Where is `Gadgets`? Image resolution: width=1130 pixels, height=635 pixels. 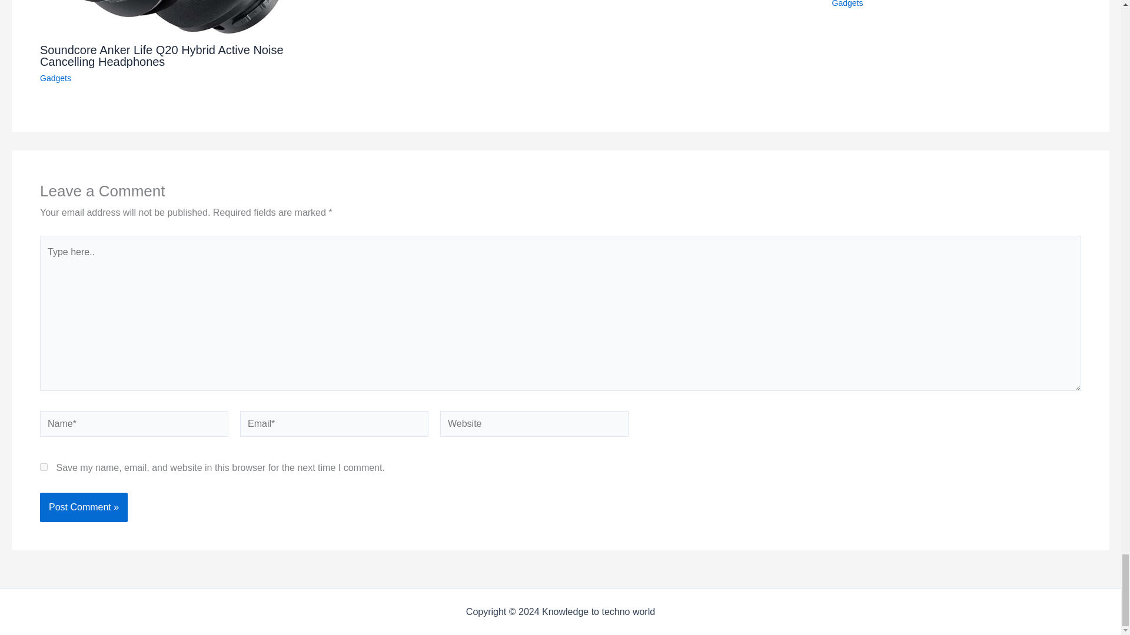
Gadgets is located at coordinates (55, 78).